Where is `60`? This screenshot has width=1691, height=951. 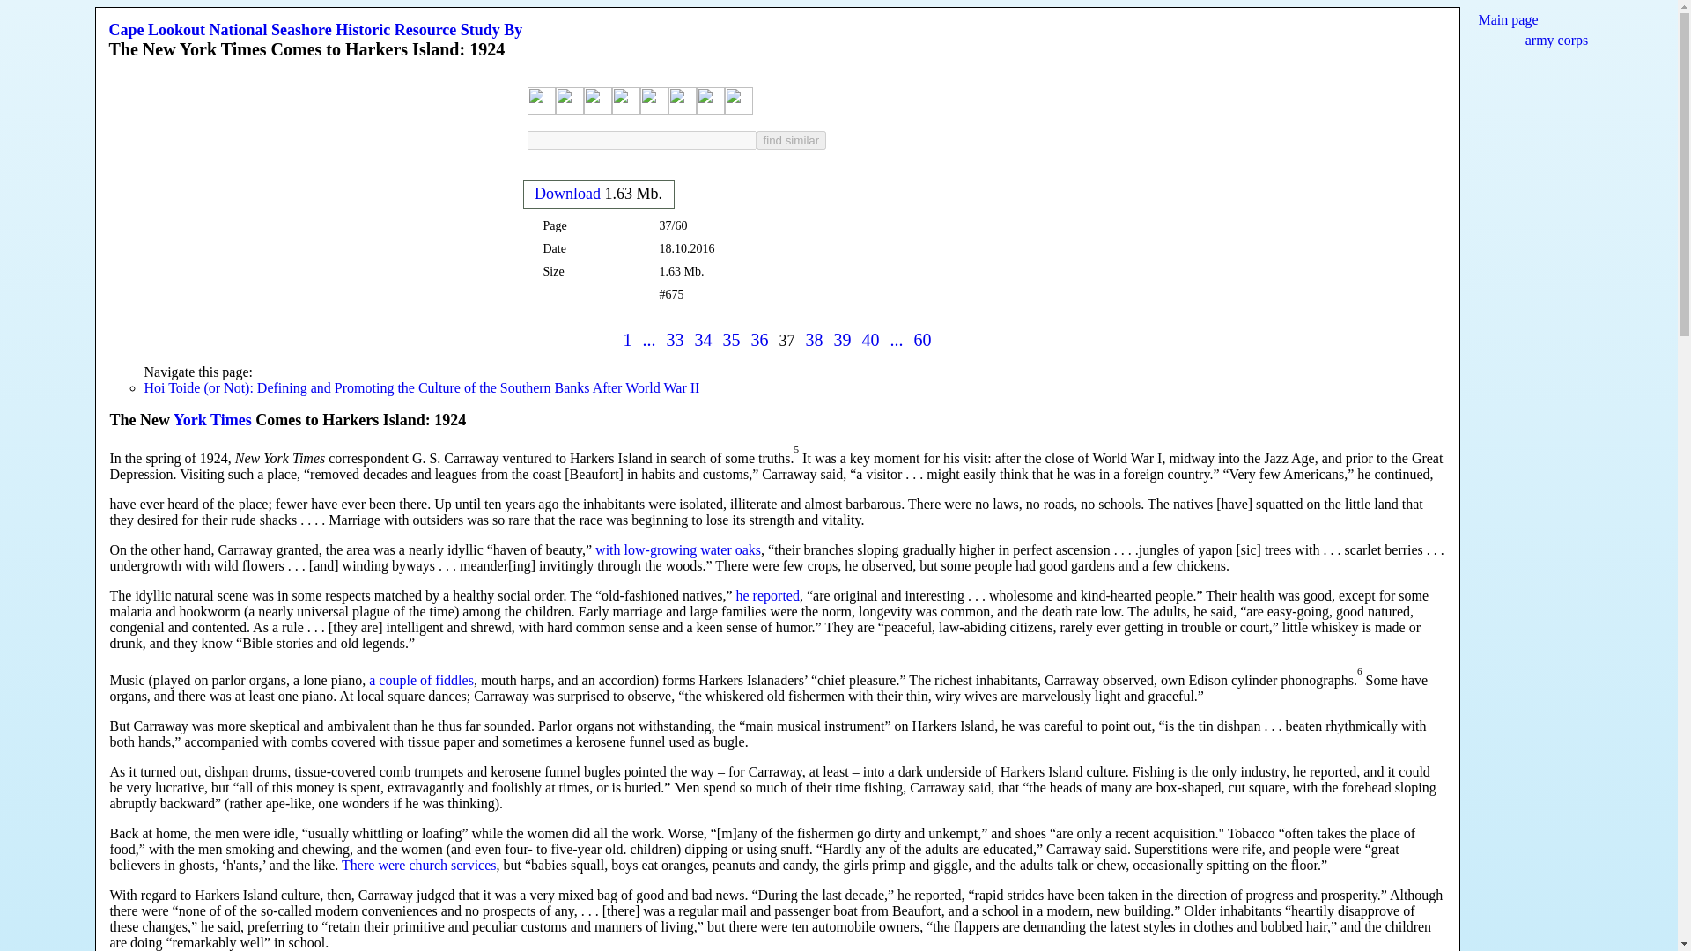
60 is located at coordinates (923, 340).